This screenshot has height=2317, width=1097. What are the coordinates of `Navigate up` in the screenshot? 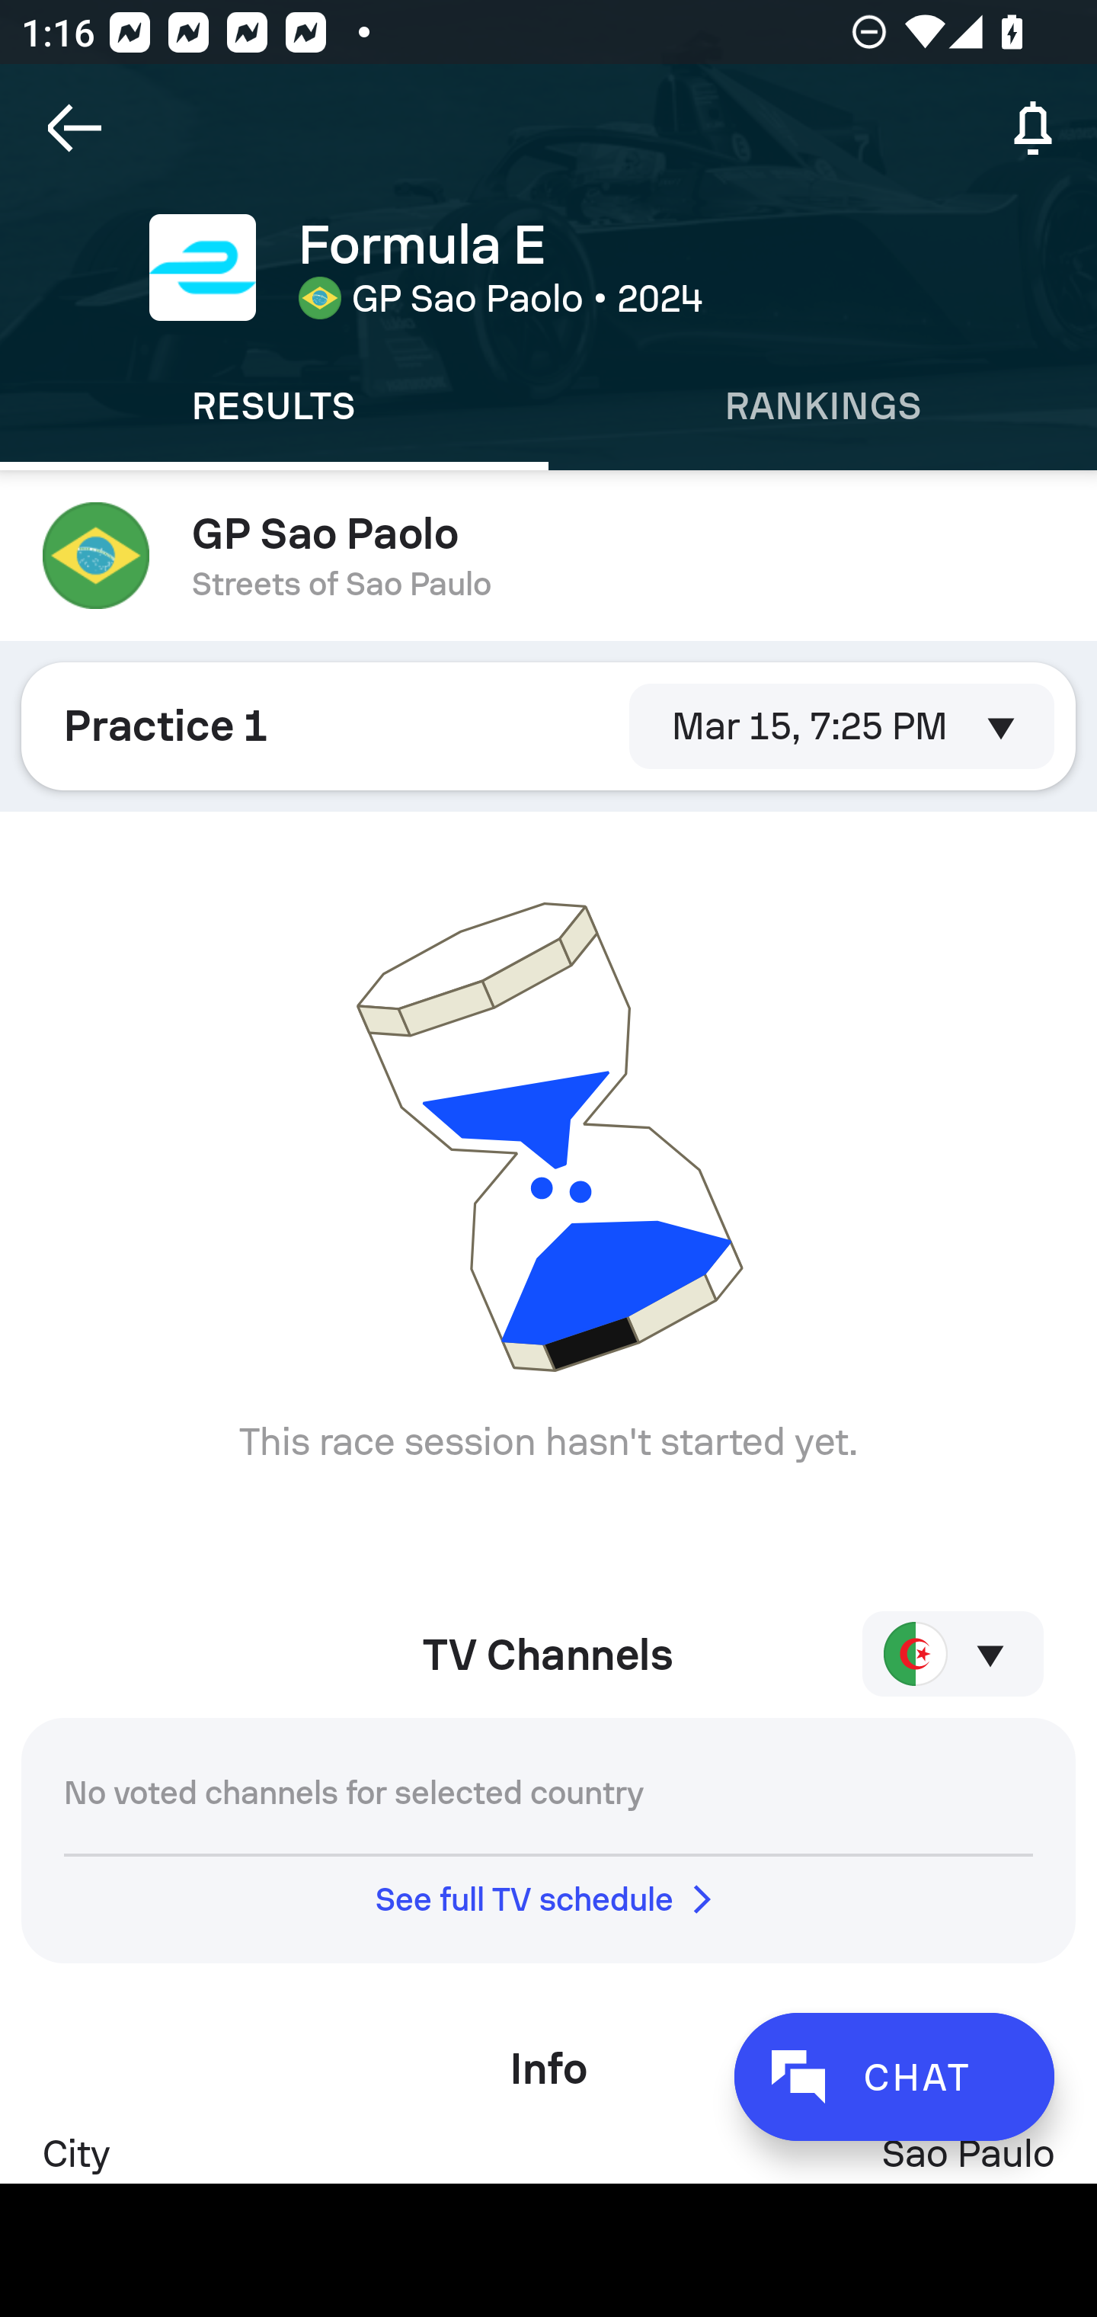 It's located at (75, 128).